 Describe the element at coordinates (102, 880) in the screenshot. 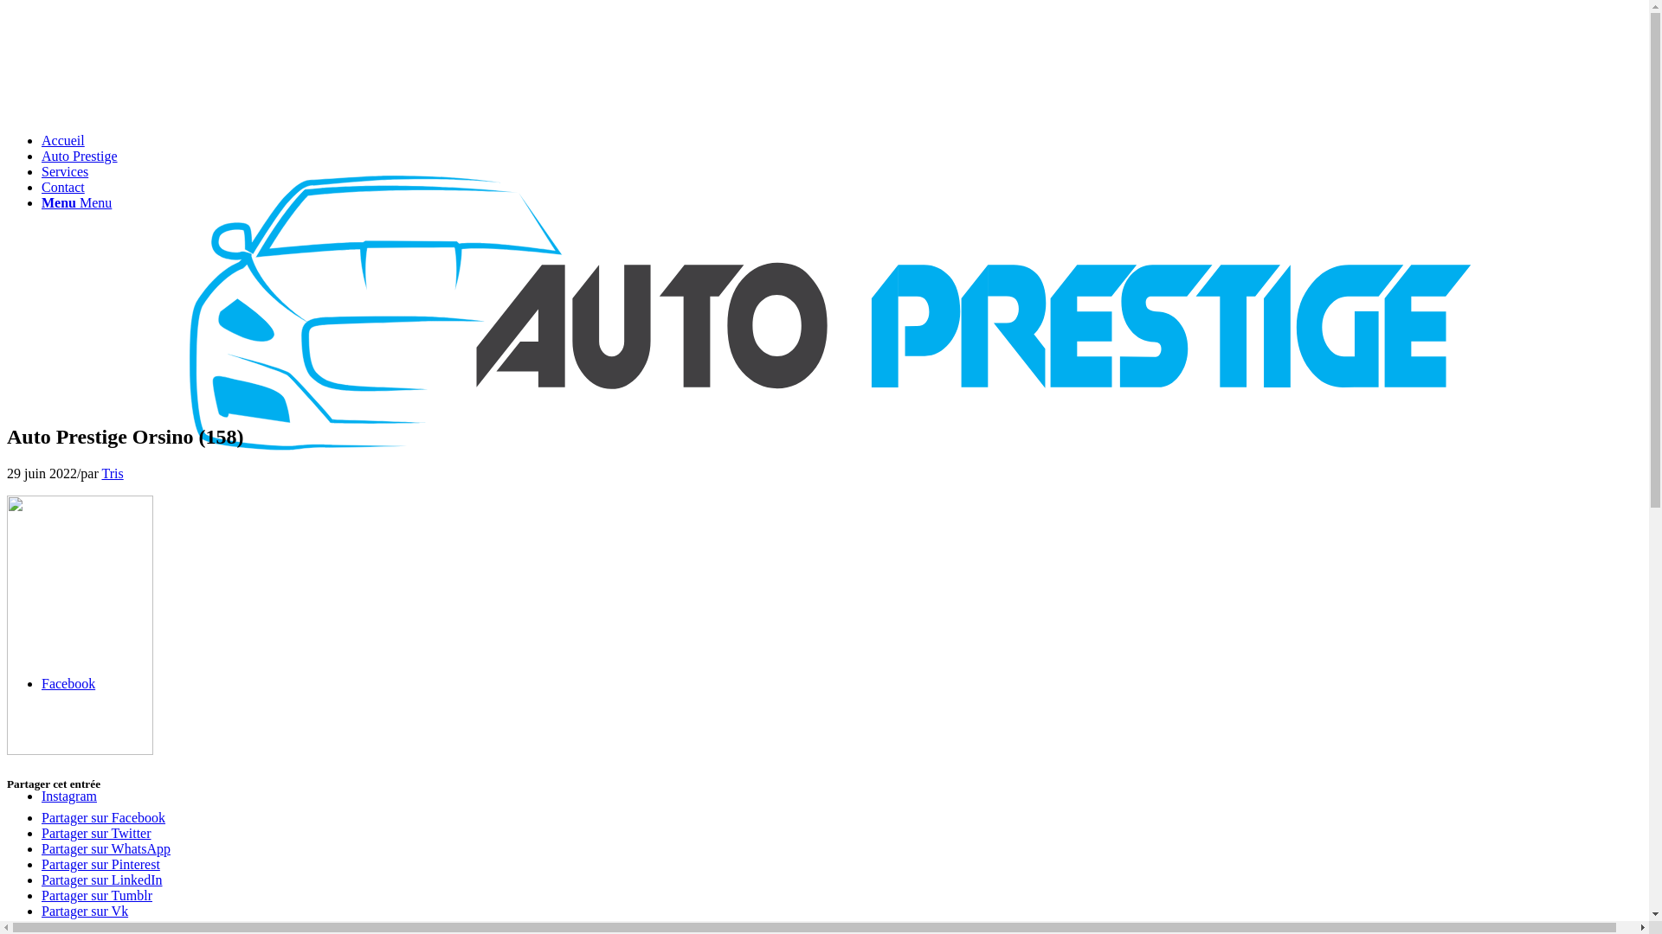

I see `Partager sur LinkedIn` at that location.